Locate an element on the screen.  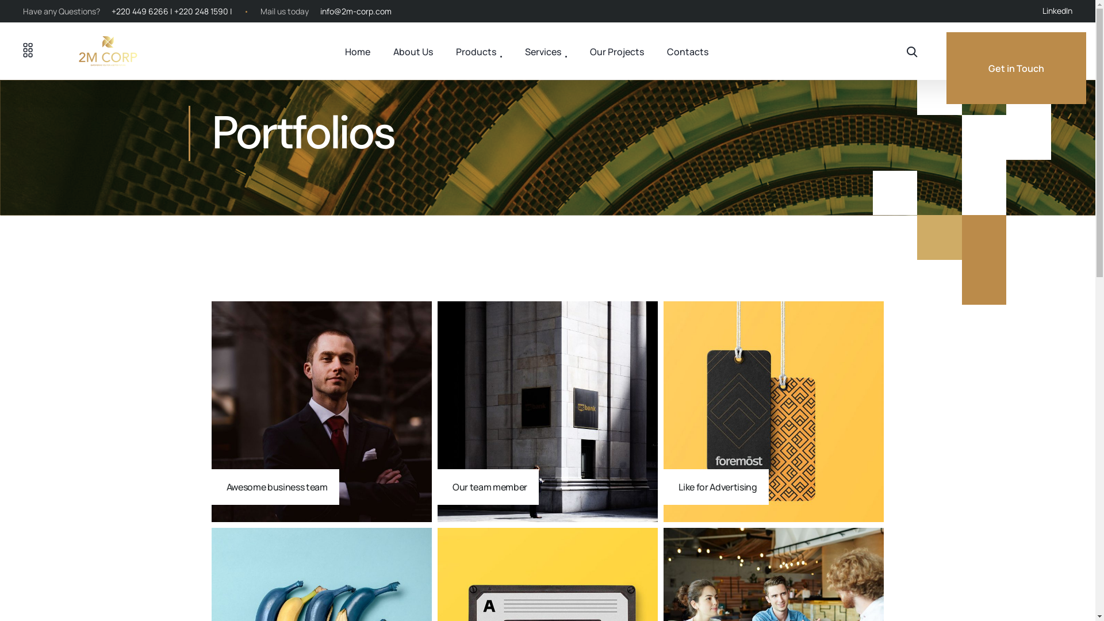
Our team member is located at coordinates (547, 412).